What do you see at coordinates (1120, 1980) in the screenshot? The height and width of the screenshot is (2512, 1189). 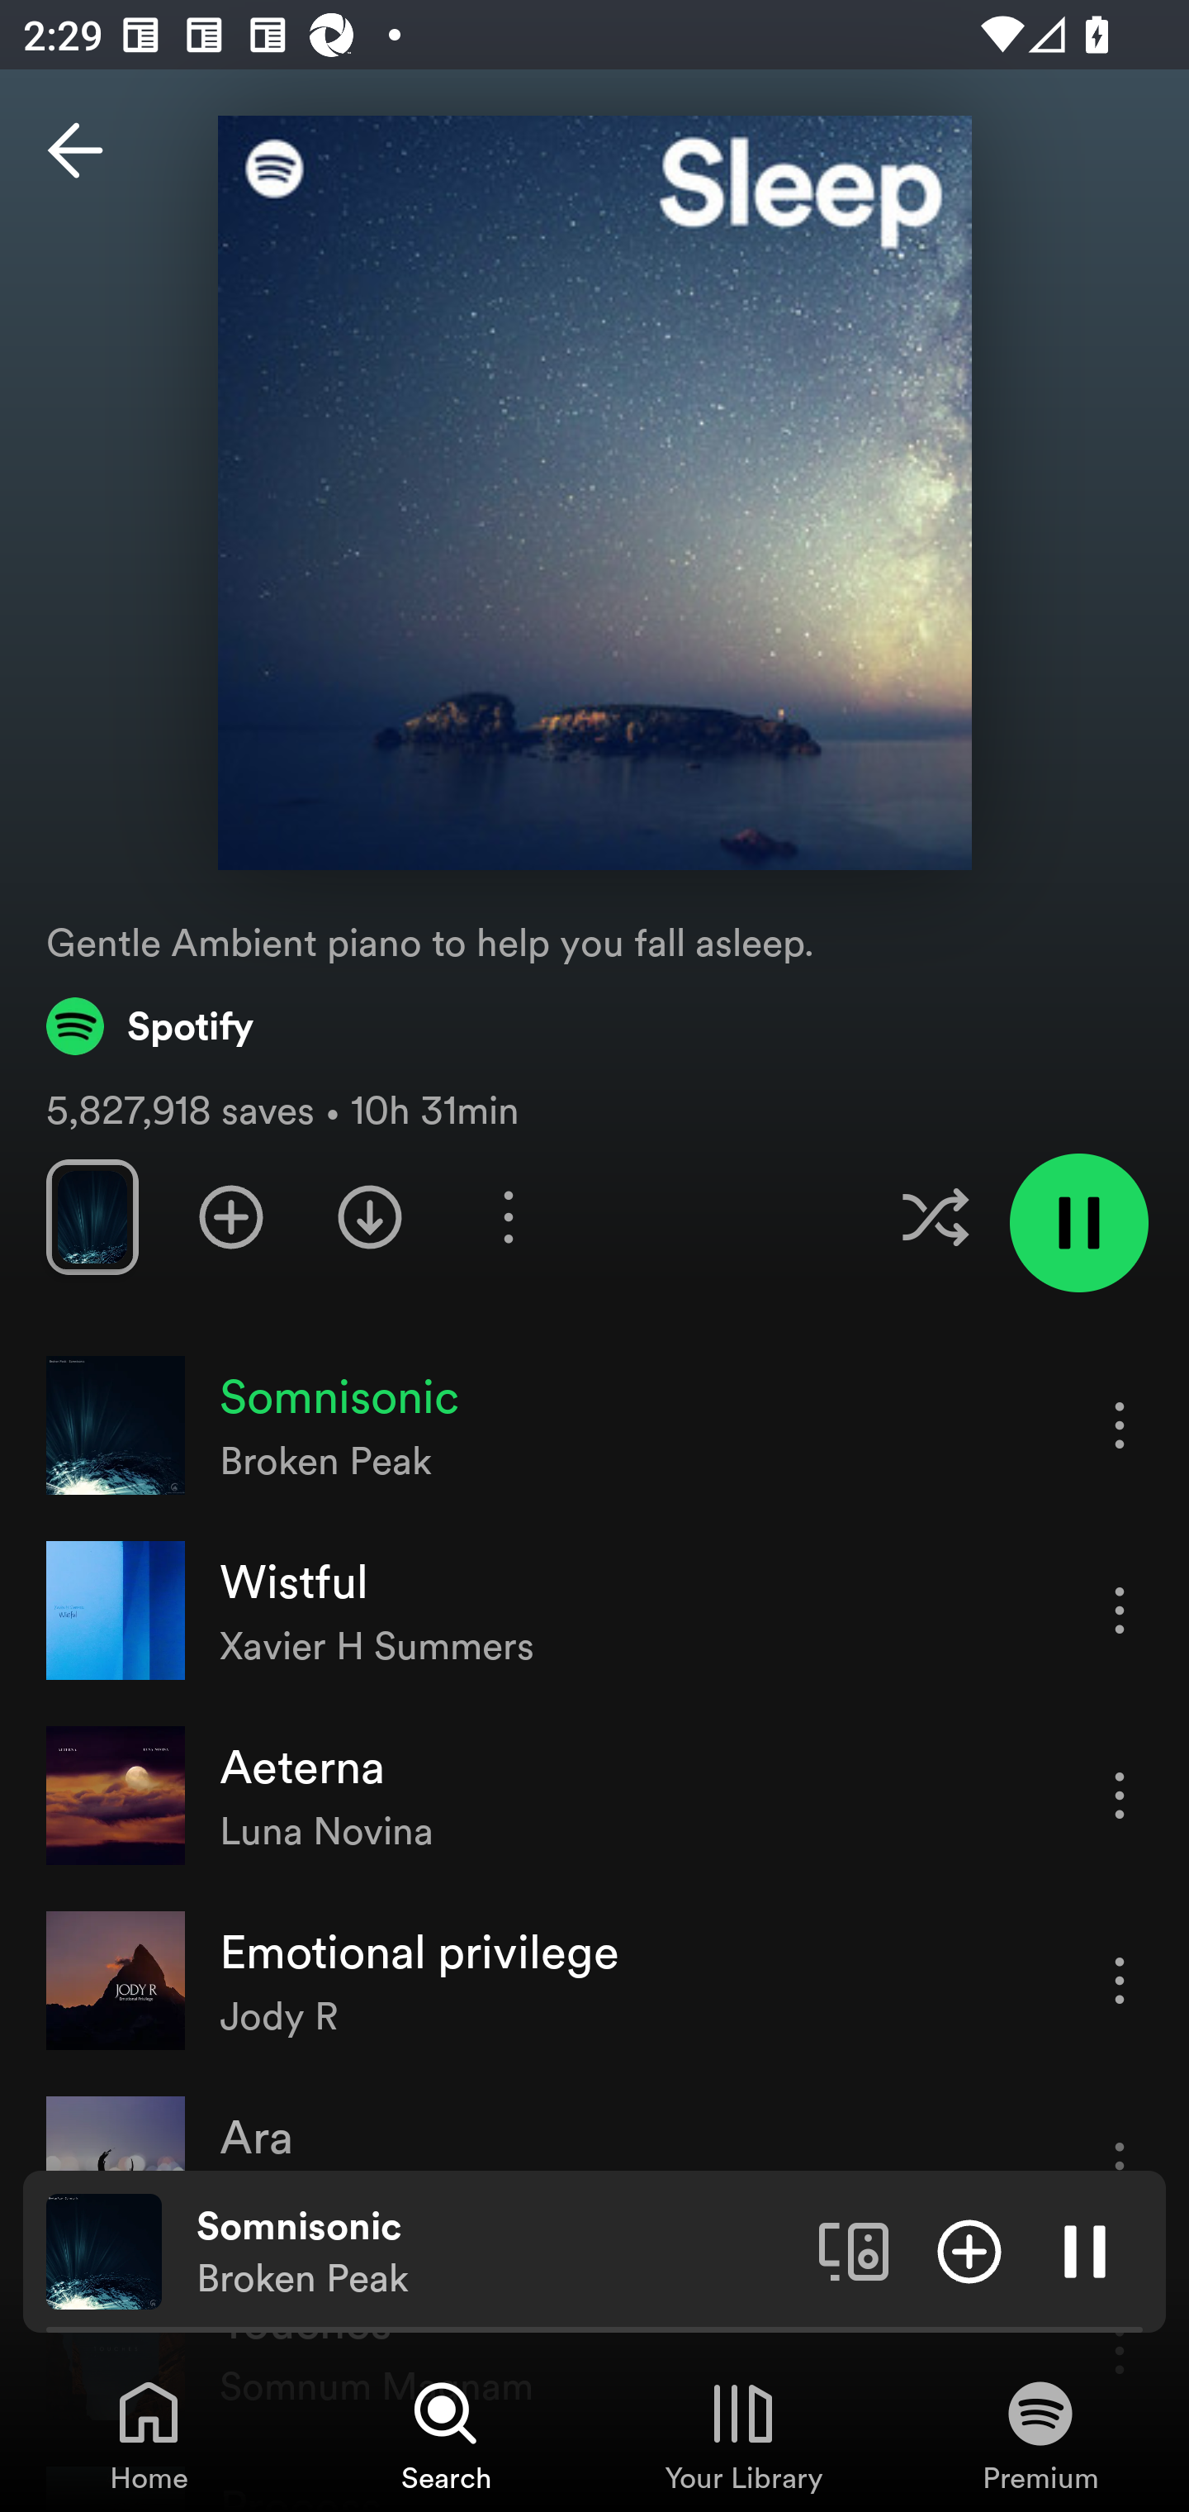 I see `More options for song Emotional privilege` at bounding box center [1120, 1980].